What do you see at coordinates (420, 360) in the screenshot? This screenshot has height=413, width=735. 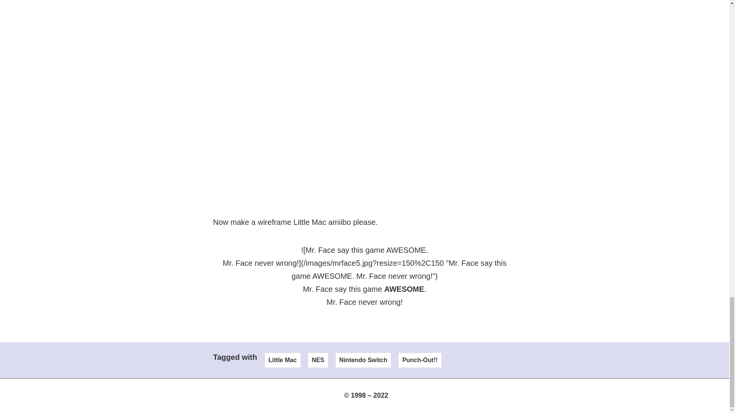 I see `Punch-Out!!` at bounding box center [420, 360].